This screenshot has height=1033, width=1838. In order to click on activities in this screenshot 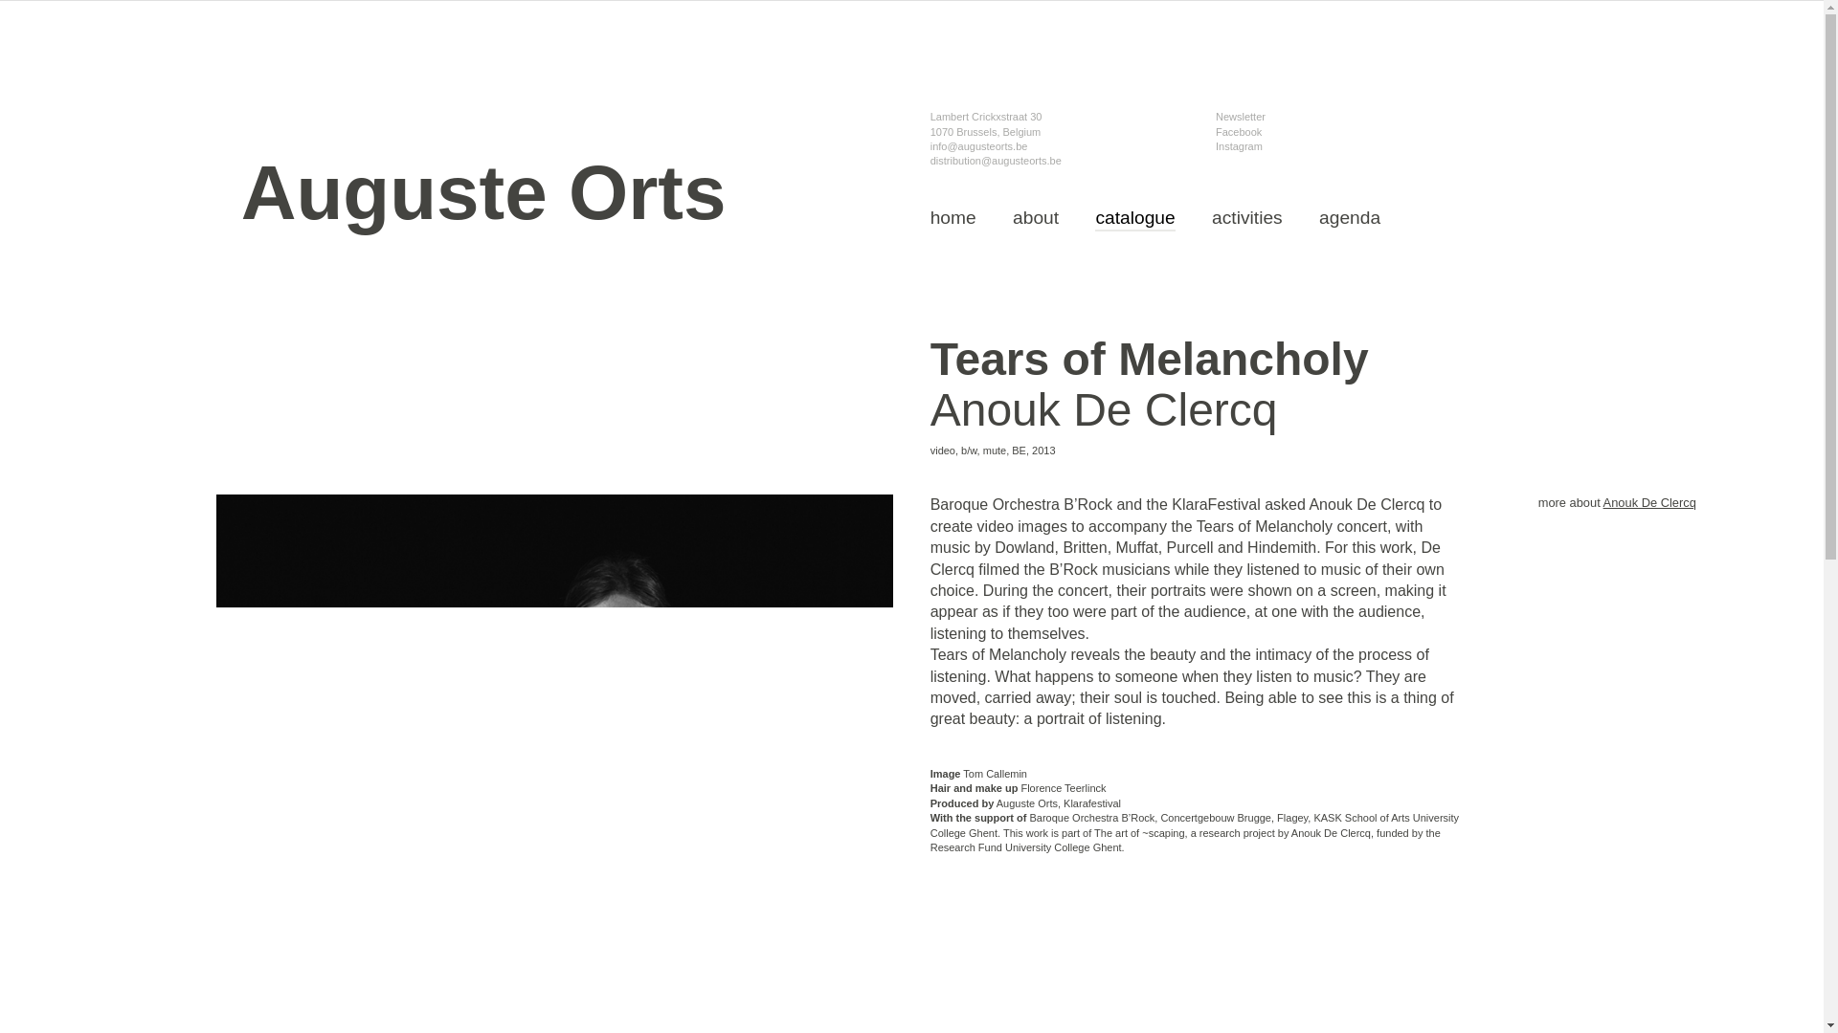, I will do `click(1246, 218)`.